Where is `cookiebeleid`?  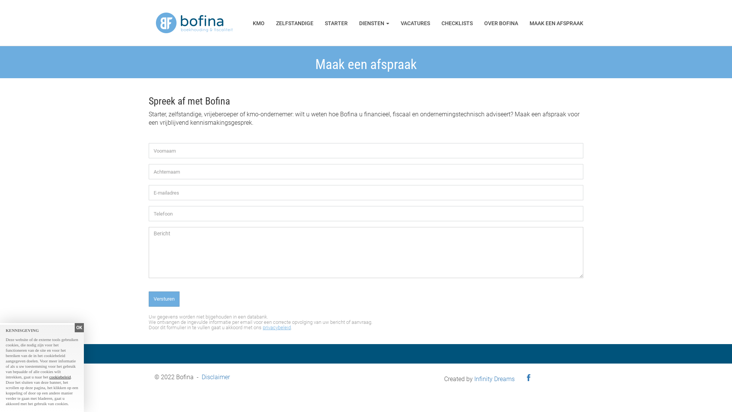 cookiebeleid is located at coordinates (60, 377).